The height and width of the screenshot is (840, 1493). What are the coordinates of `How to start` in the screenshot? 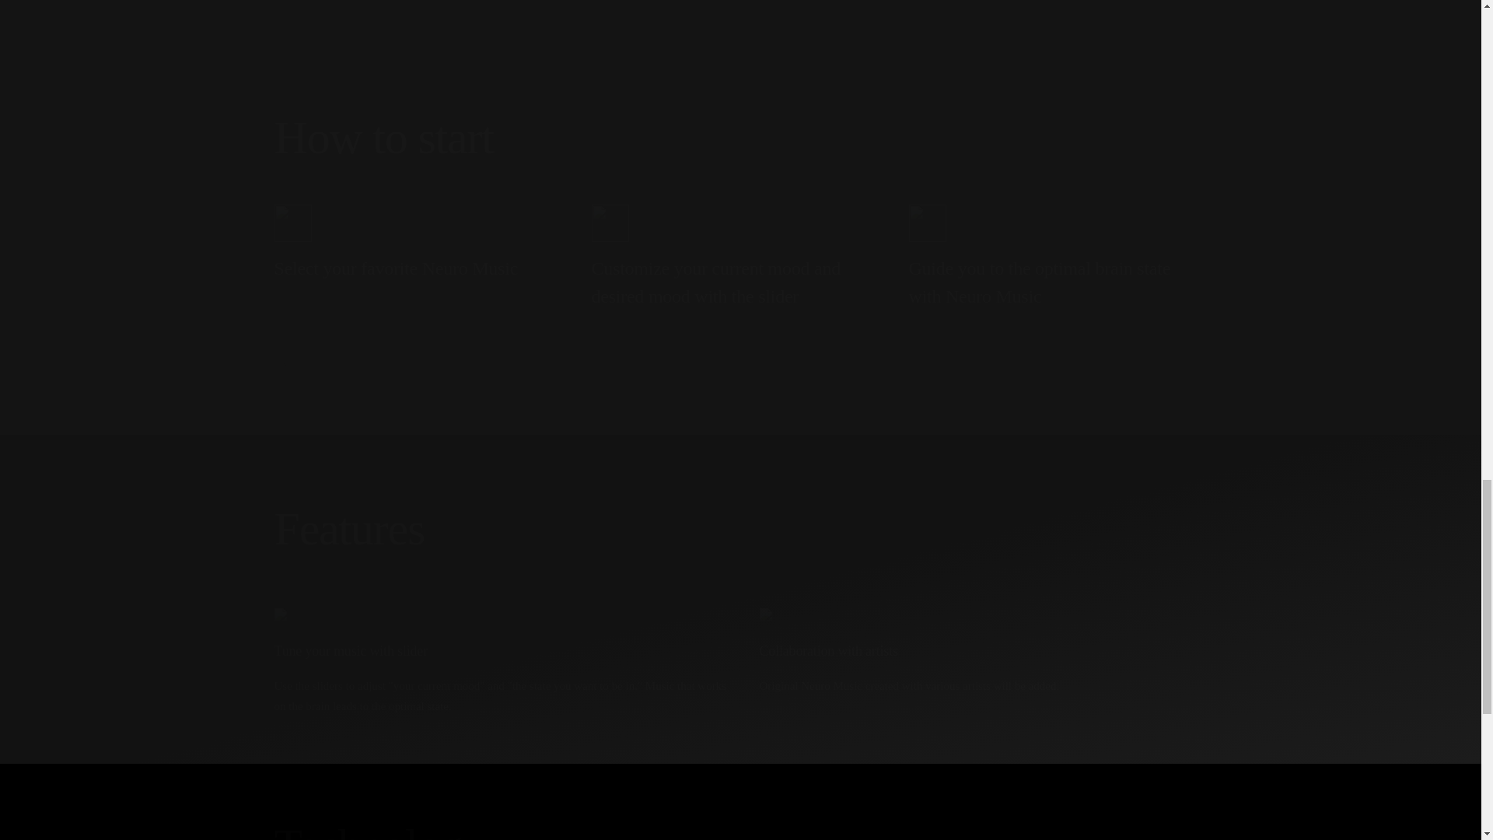 It's located at (740, 138).